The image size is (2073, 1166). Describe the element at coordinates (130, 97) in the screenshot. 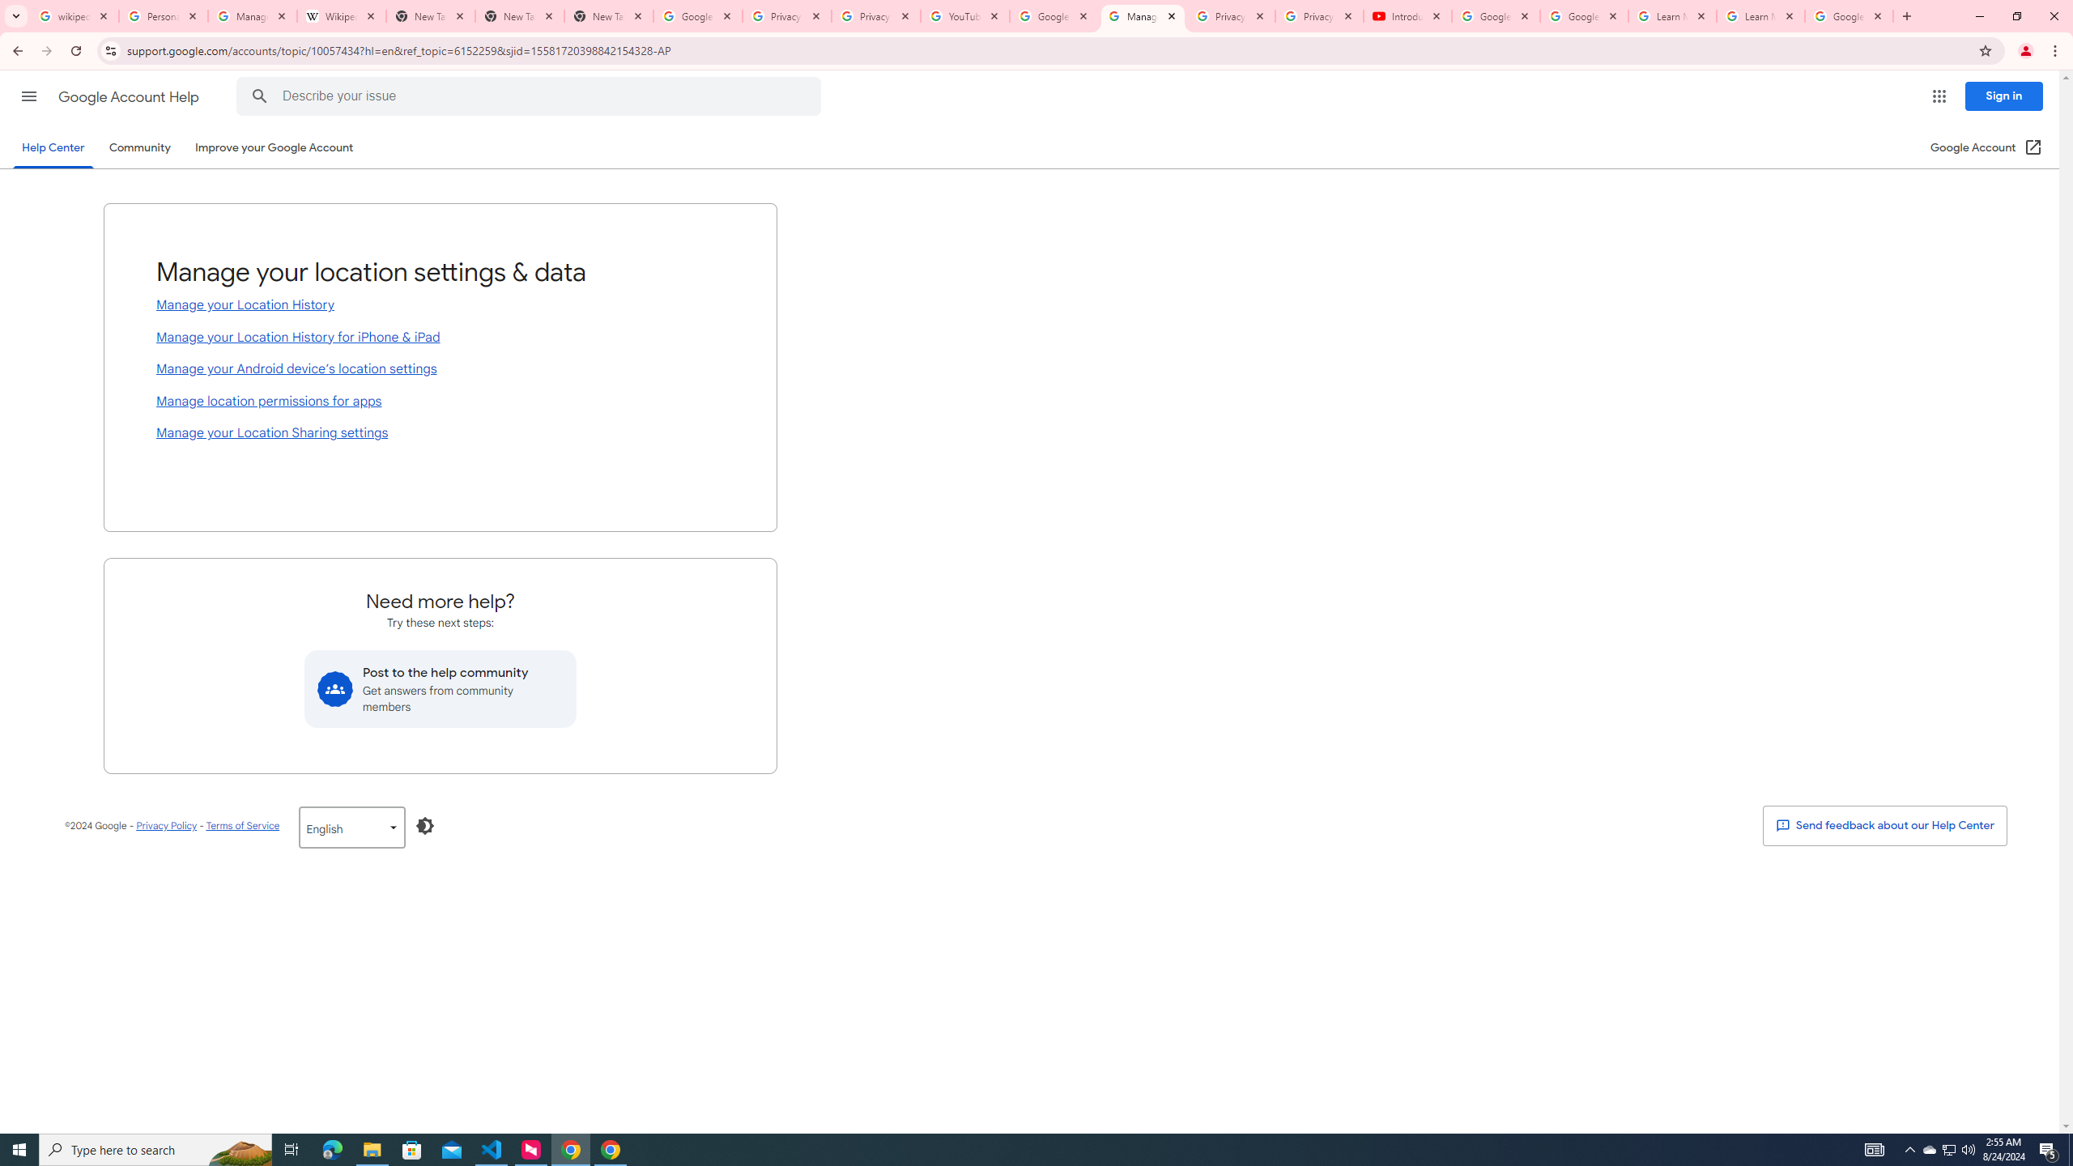

I see `Google Account Help` at that location.